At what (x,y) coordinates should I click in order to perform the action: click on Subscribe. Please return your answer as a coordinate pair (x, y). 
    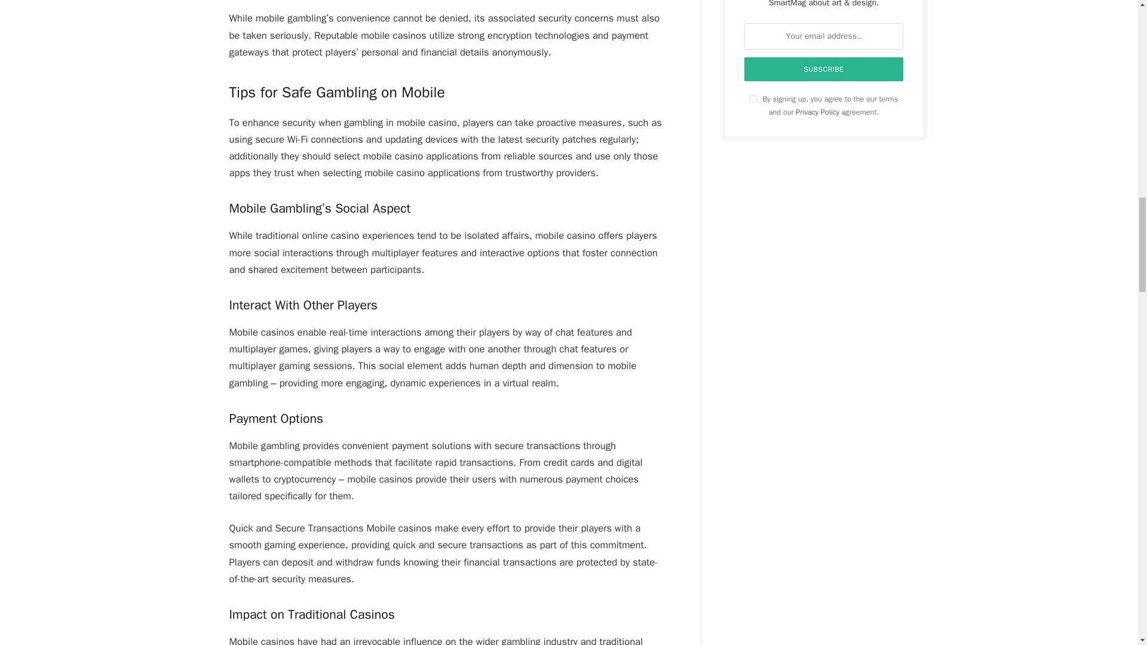
    Looking at the image, I should click on (824, 69).